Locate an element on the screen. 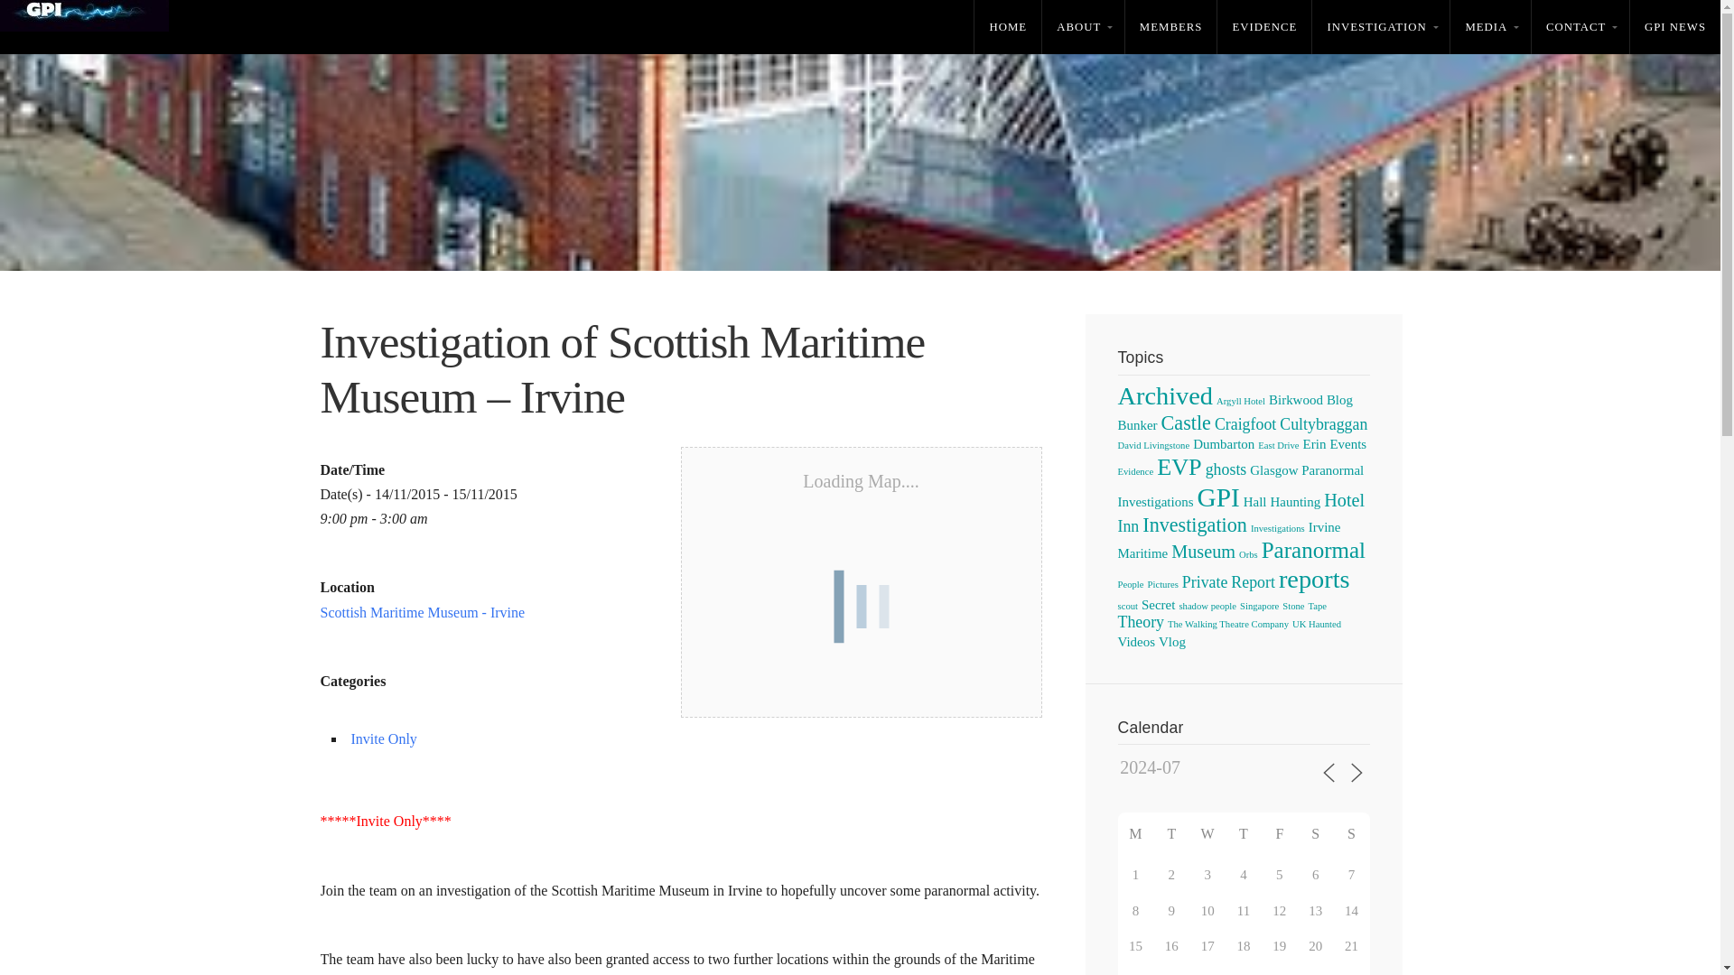 The image size is (1734, 975). EVIDENCE is located at coordinates (1263, 27).